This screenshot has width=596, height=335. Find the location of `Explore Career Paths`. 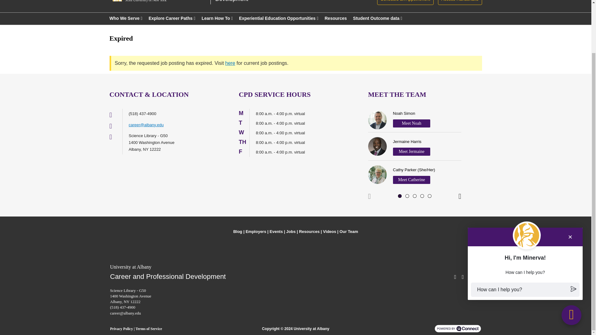

Explore Career Paths is located at coordinates (172, 18).